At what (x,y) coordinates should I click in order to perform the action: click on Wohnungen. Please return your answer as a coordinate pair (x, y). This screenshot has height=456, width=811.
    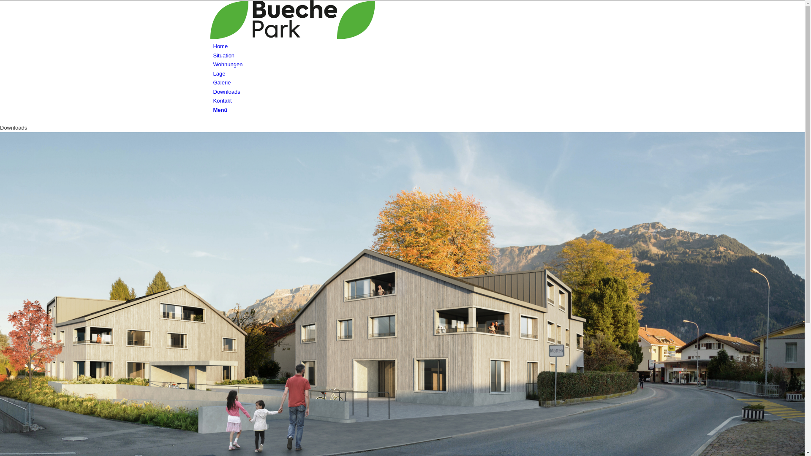
    Looking at the image, I should click on (228, 64).